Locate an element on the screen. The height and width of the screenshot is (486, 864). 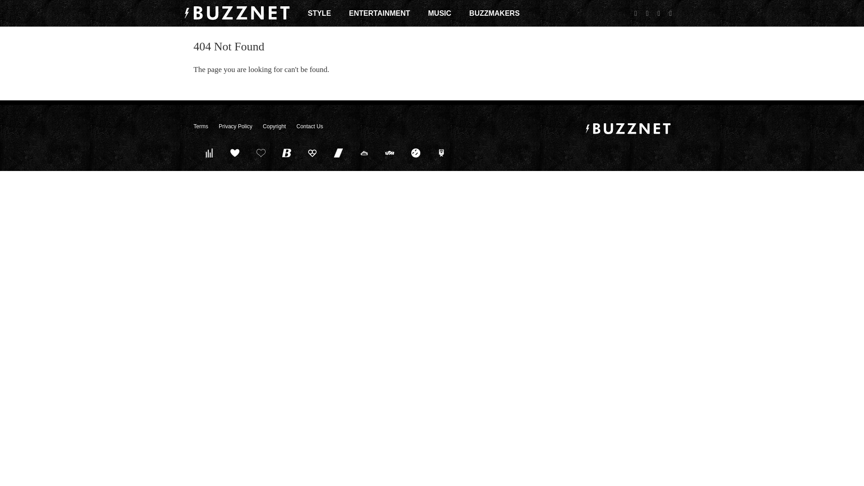
STYLE is located at coordinates (319, 13).